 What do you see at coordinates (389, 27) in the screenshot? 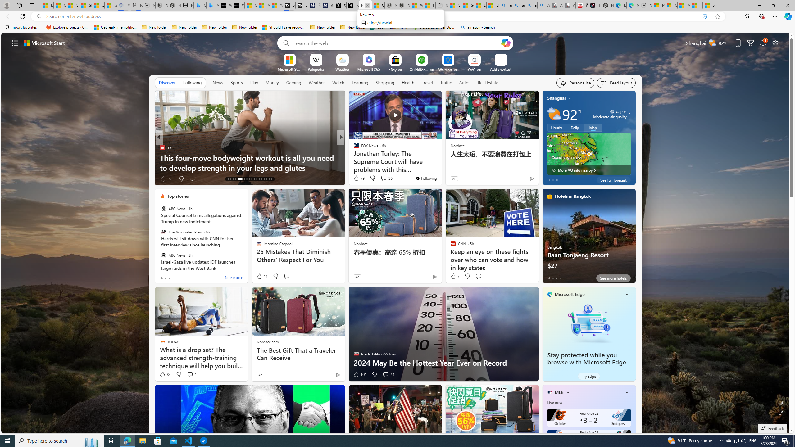
I see `Login | Grammarly` at bounding box center [389, 27].